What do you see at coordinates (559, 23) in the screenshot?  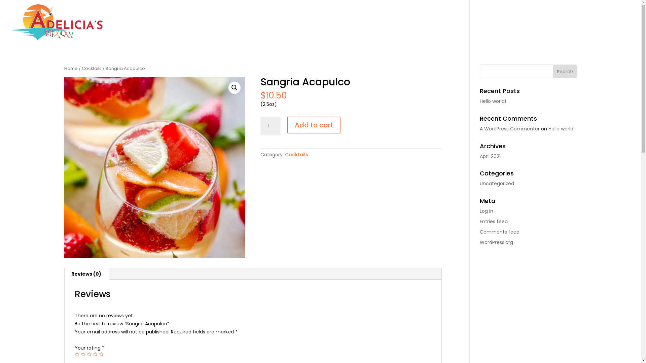 I see `Drinks` at bounding box center [559, 23].